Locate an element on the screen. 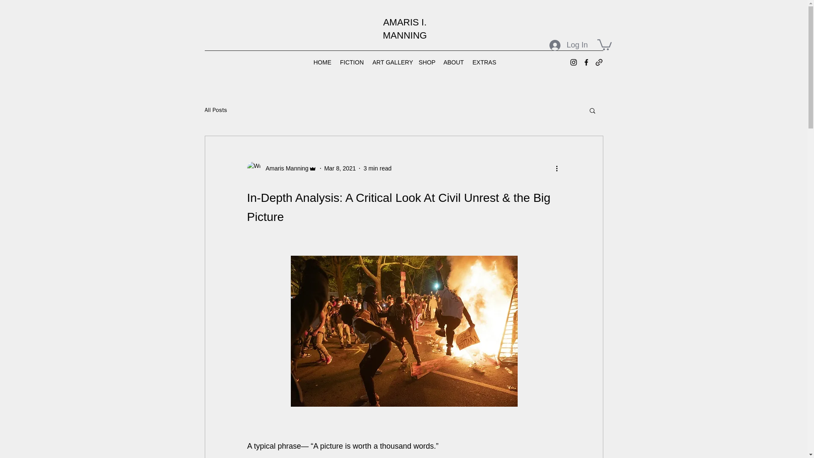 Image resolution: width=814 pixels, height=458 pixels. FICTION is located at coordinates (352, 62).